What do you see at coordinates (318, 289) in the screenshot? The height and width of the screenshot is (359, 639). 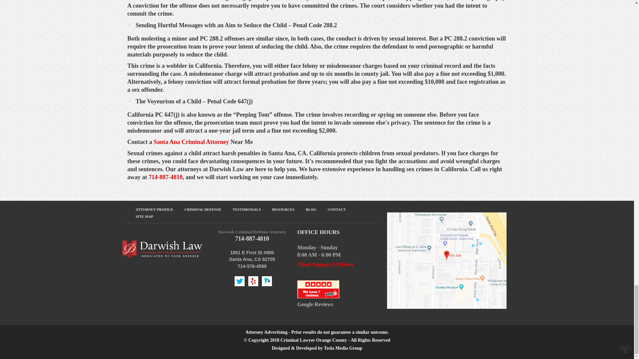 I see `yelp` at bounding box center [318, 289].